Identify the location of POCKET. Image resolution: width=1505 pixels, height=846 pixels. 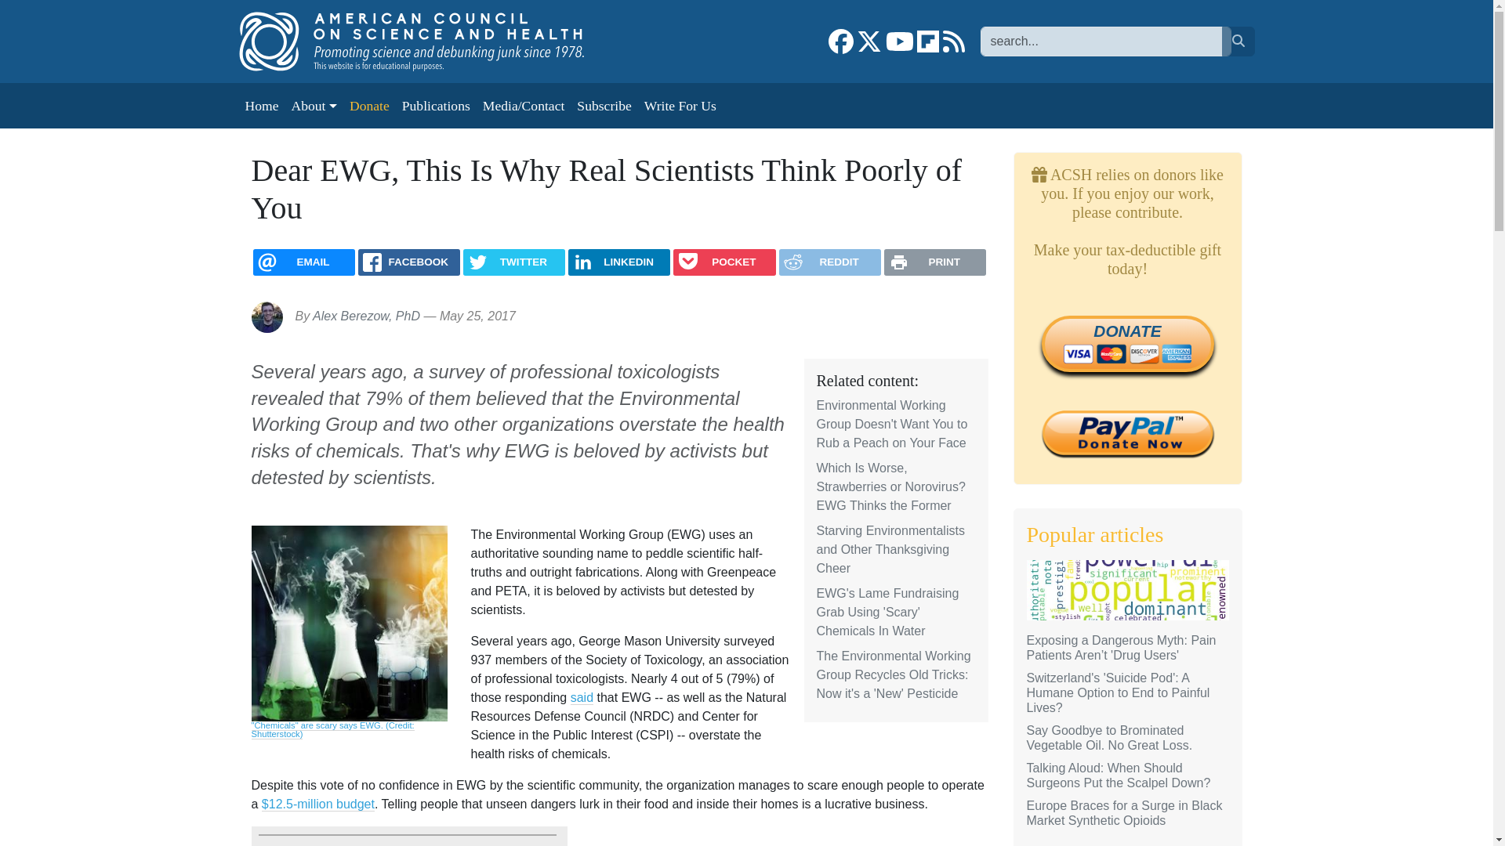
(723, 262).